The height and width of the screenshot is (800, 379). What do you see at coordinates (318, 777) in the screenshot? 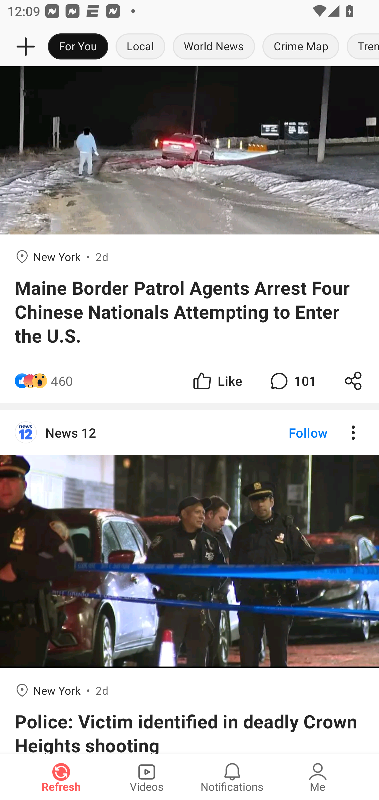
I see `Me` at bounding box center [318, 777].